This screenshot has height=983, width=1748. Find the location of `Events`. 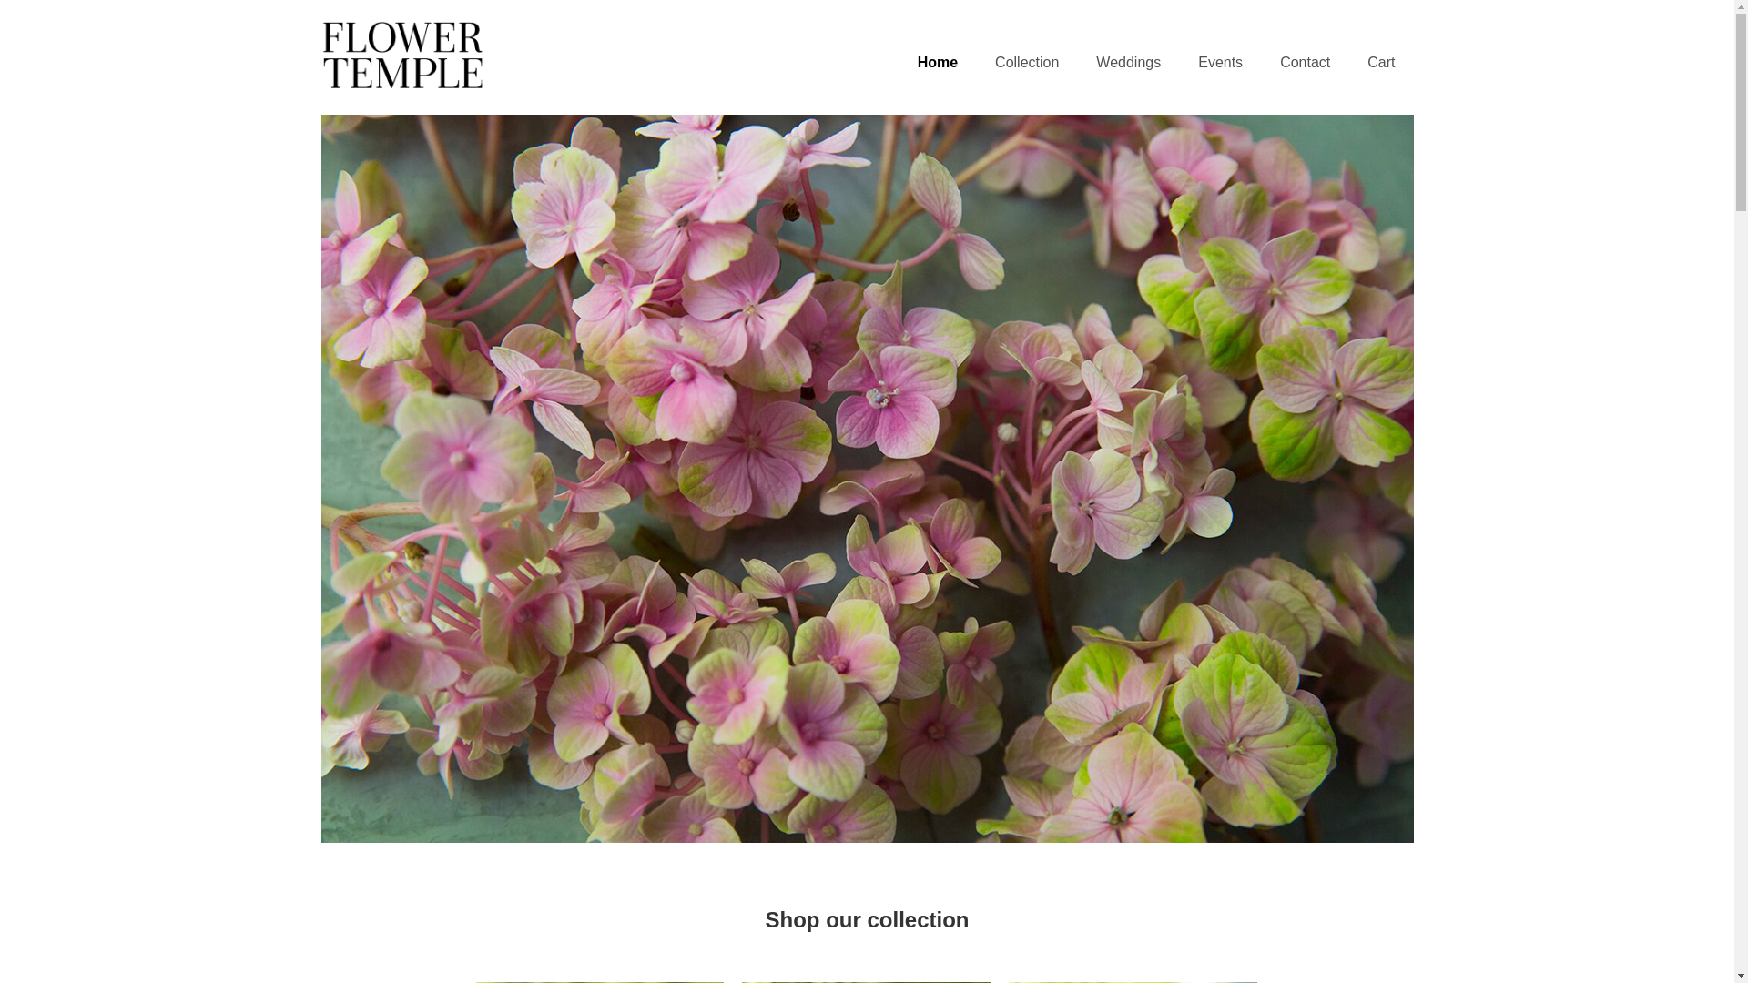

Events is located at coordinates (1220, 64).